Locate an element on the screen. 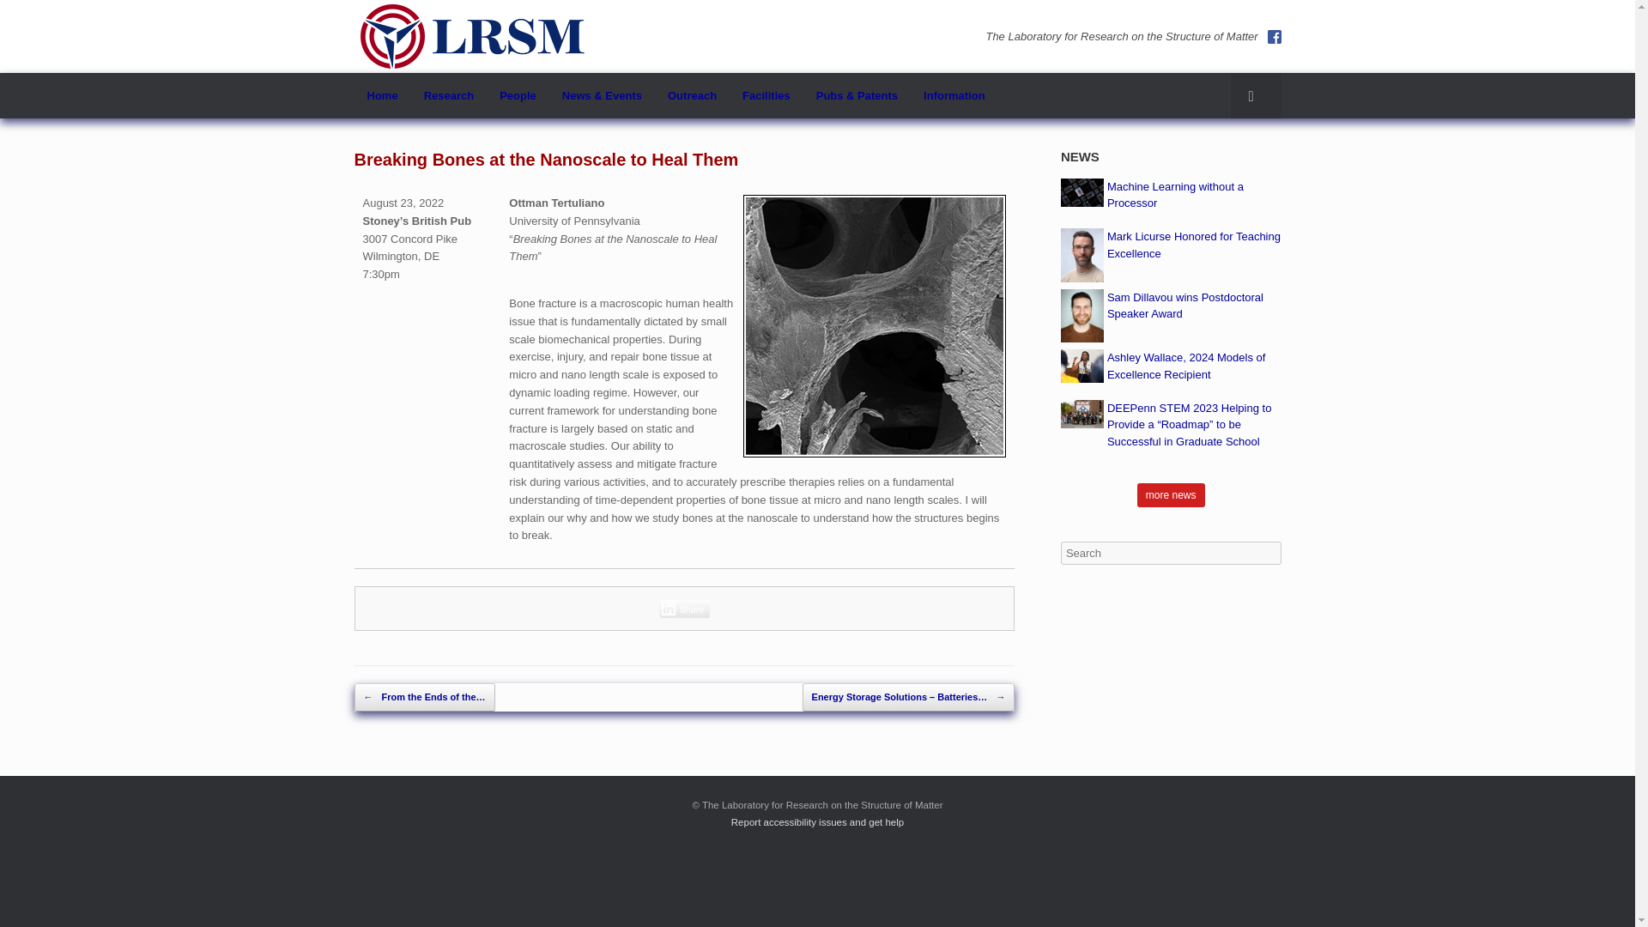  Research is located at coordinates (449, 96).